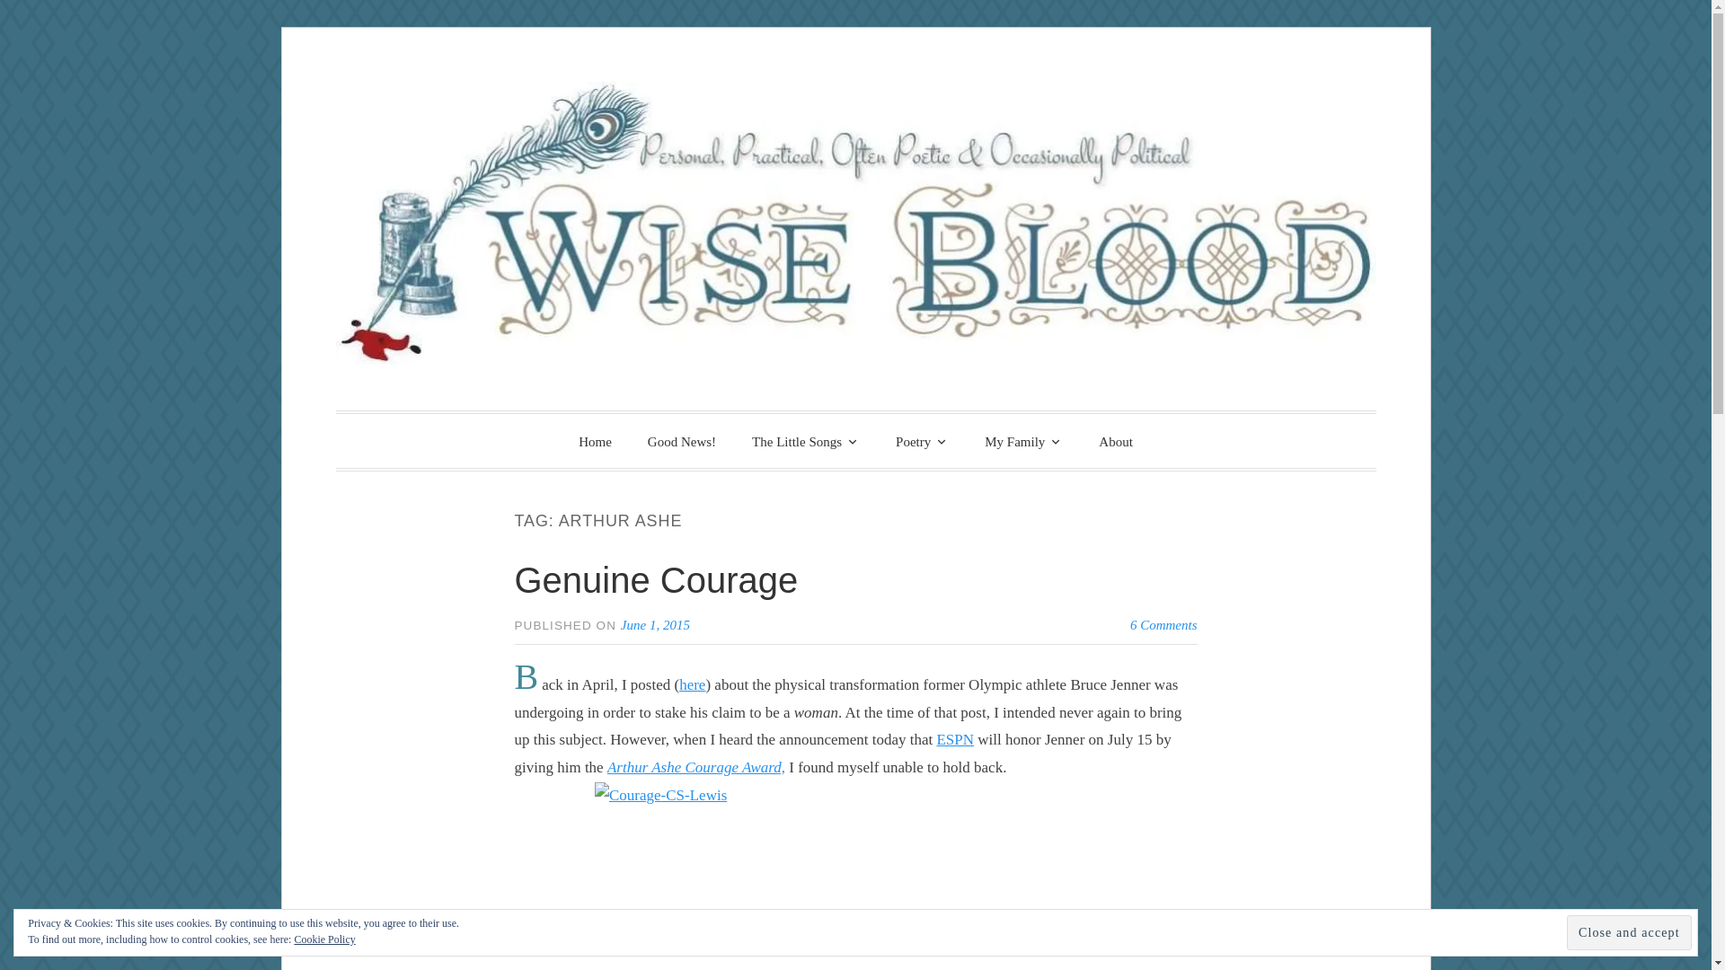 This screenshot has height=970, width=1725. Describe the element at coordinates (1629, 932) in the screenshot. I see `Close and accept` at that location.